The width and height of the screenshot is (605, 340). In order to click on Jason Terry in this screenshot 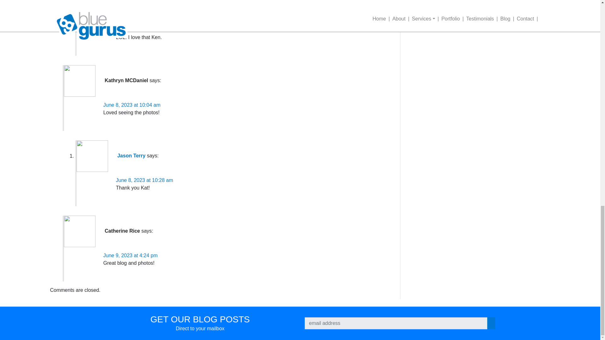, I will do `click(131, 156)`.